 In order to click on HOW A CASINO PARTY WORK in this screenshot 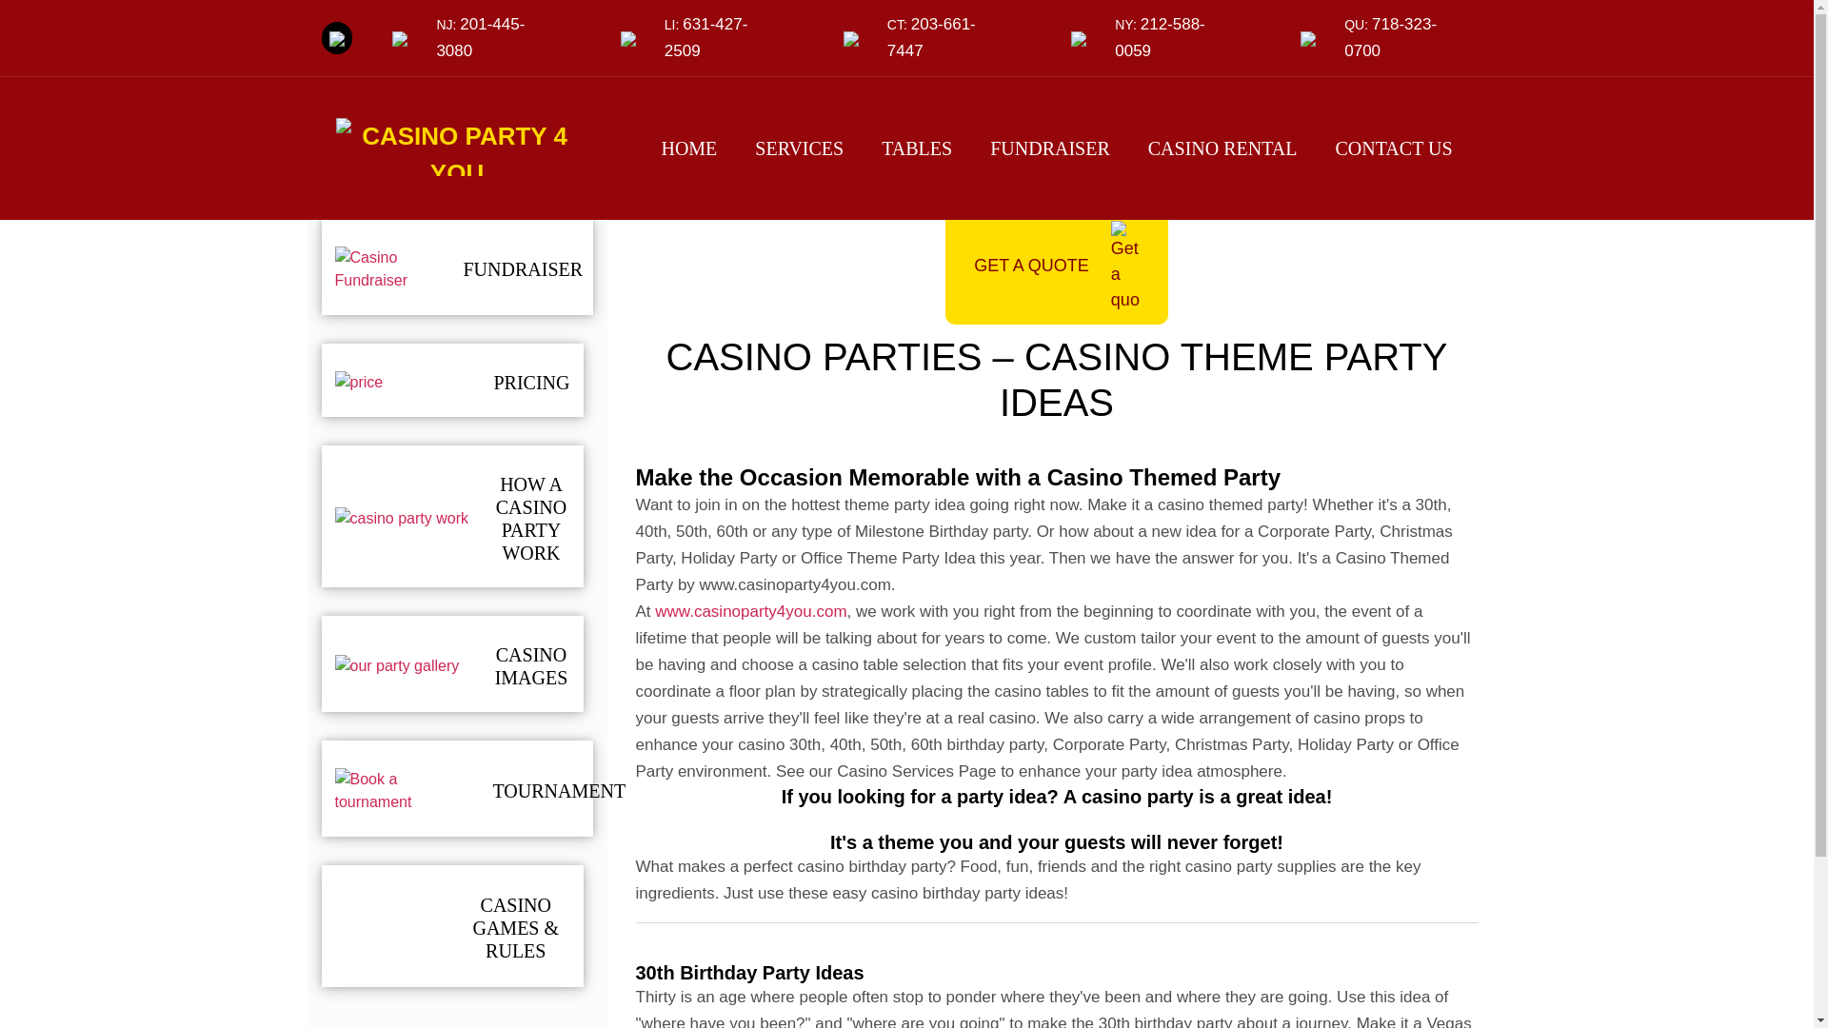, I will do `click(531, 518)`.